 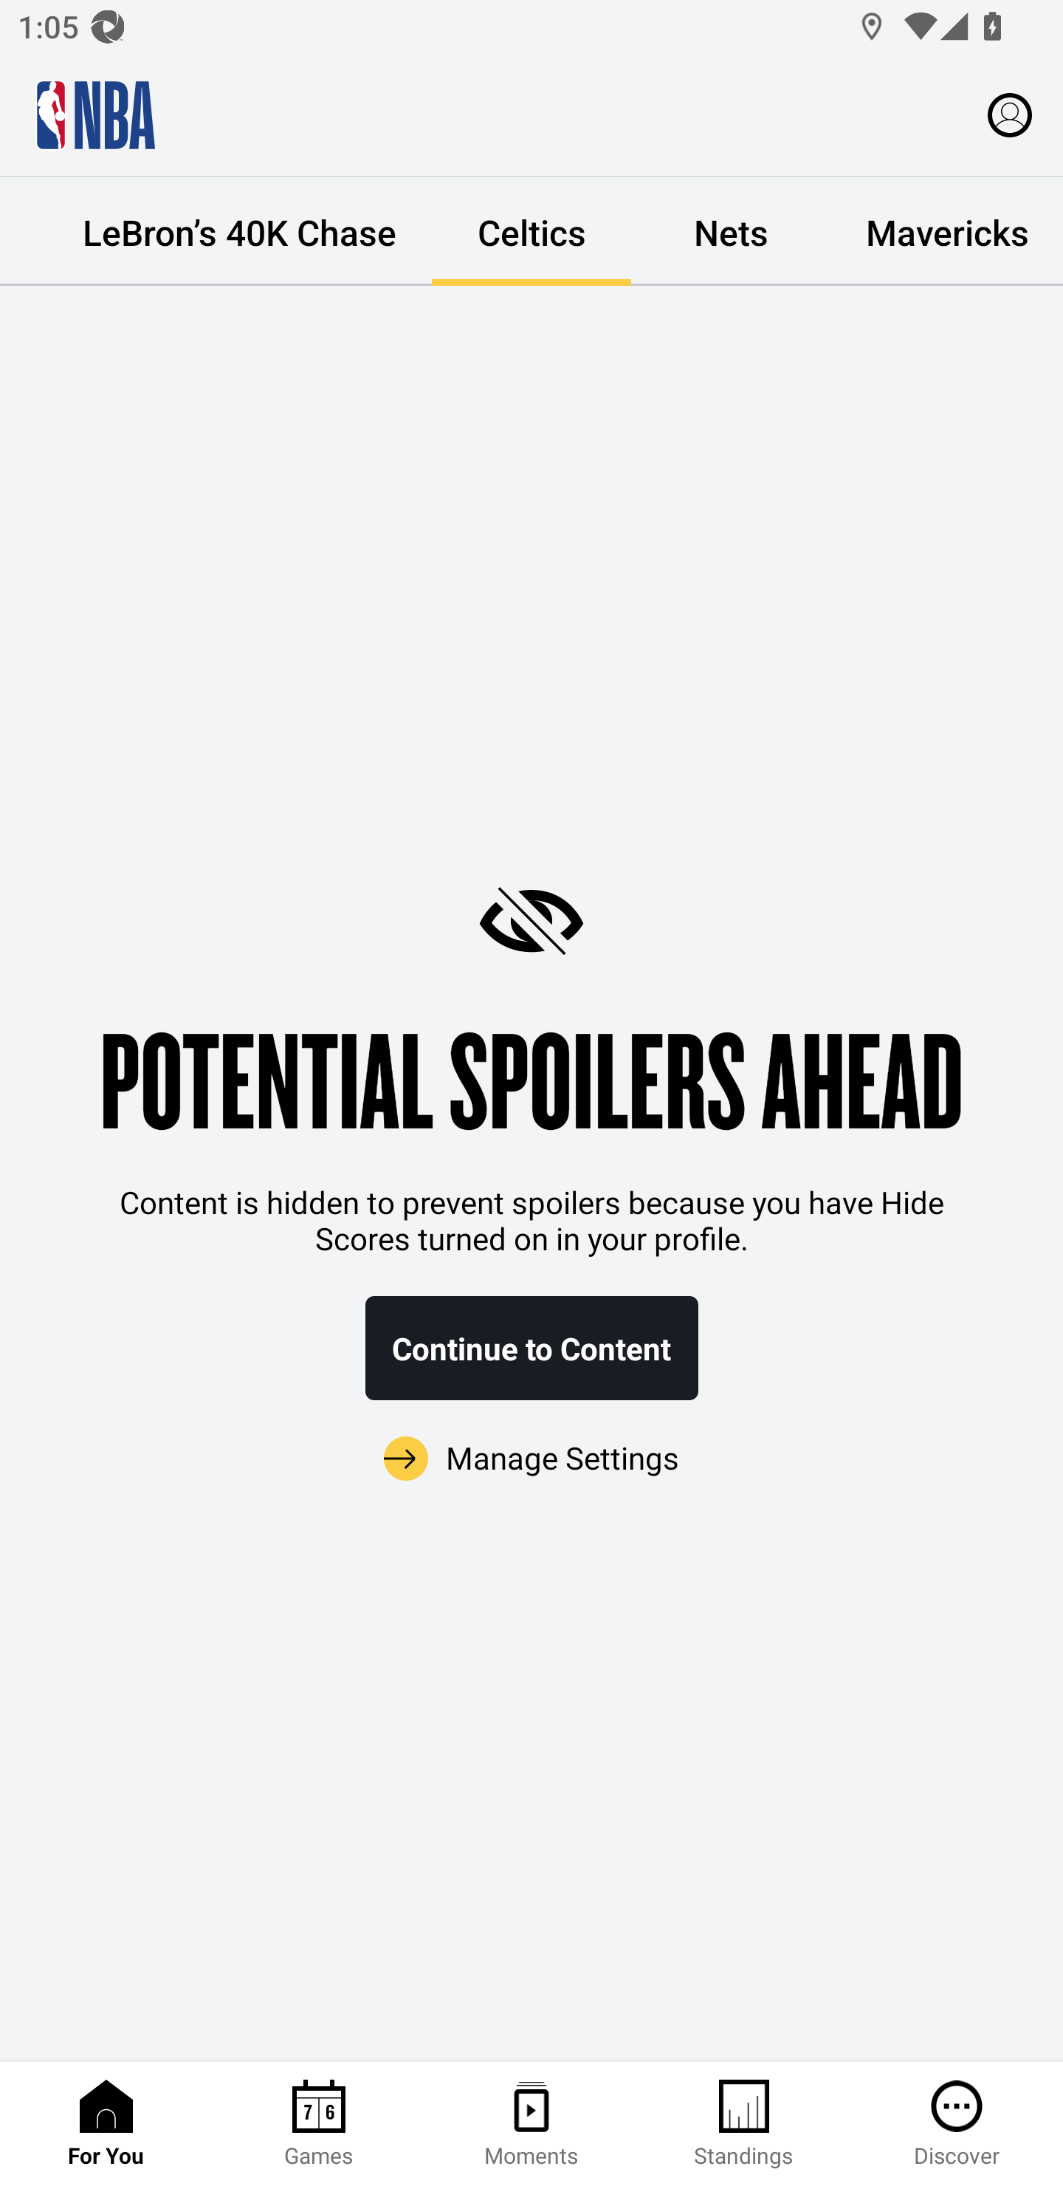 What do you see at coordinates (531, 1349) in the screenshot?
I see `Continue to Content` at bounding box center [531, 1349].